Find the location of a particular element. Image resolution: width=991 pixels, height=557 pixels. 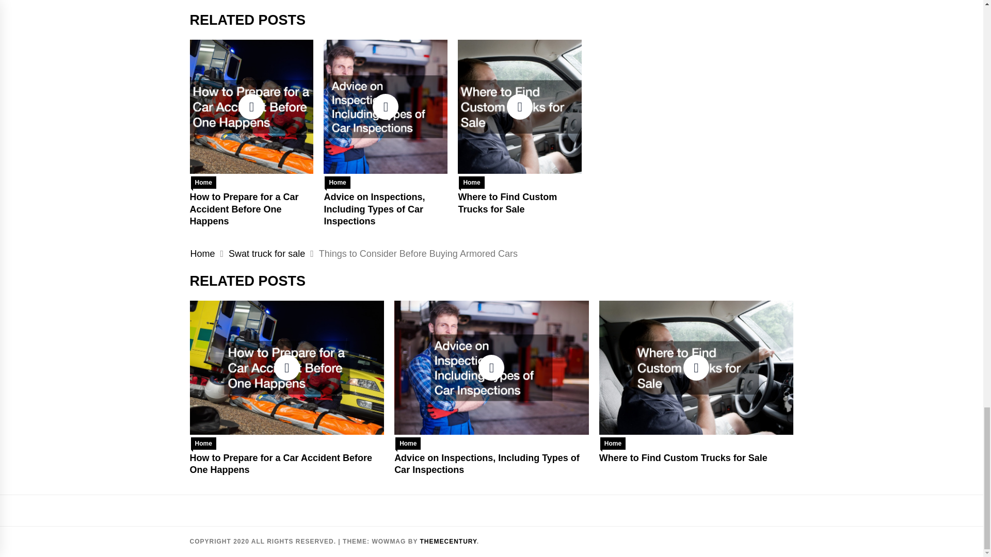

Home is located at coordinates (203, 443).